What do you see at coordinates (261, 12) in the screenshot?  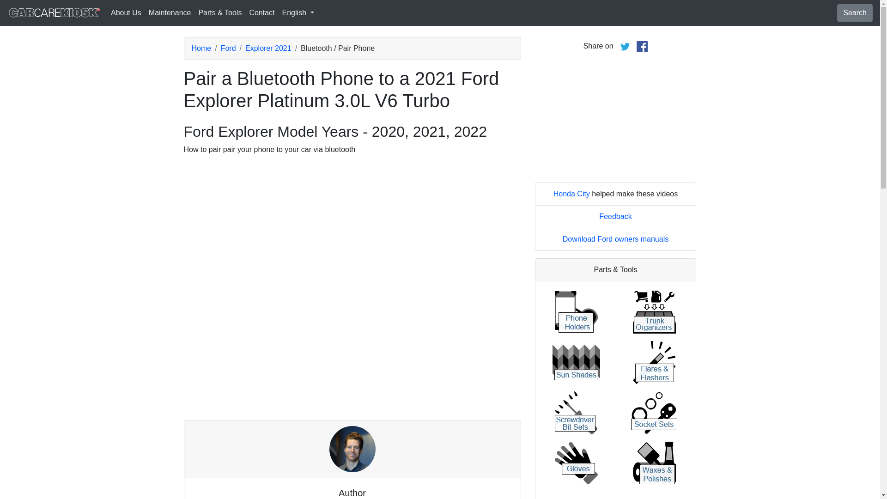 I see `Contact` at bounding box center [261, 12].